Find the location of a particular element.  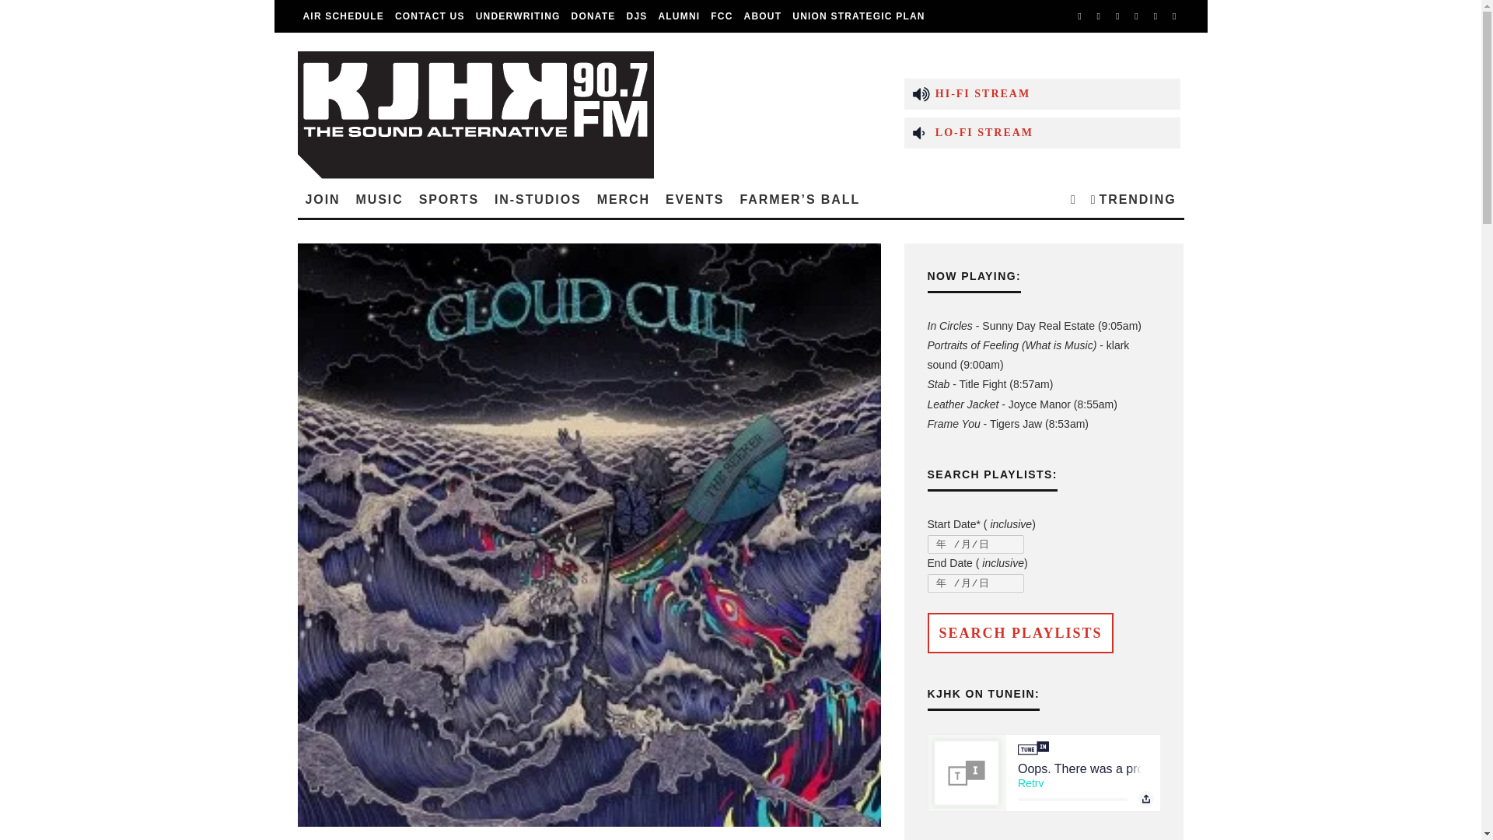

FCC is located at coordinates (721, 16).